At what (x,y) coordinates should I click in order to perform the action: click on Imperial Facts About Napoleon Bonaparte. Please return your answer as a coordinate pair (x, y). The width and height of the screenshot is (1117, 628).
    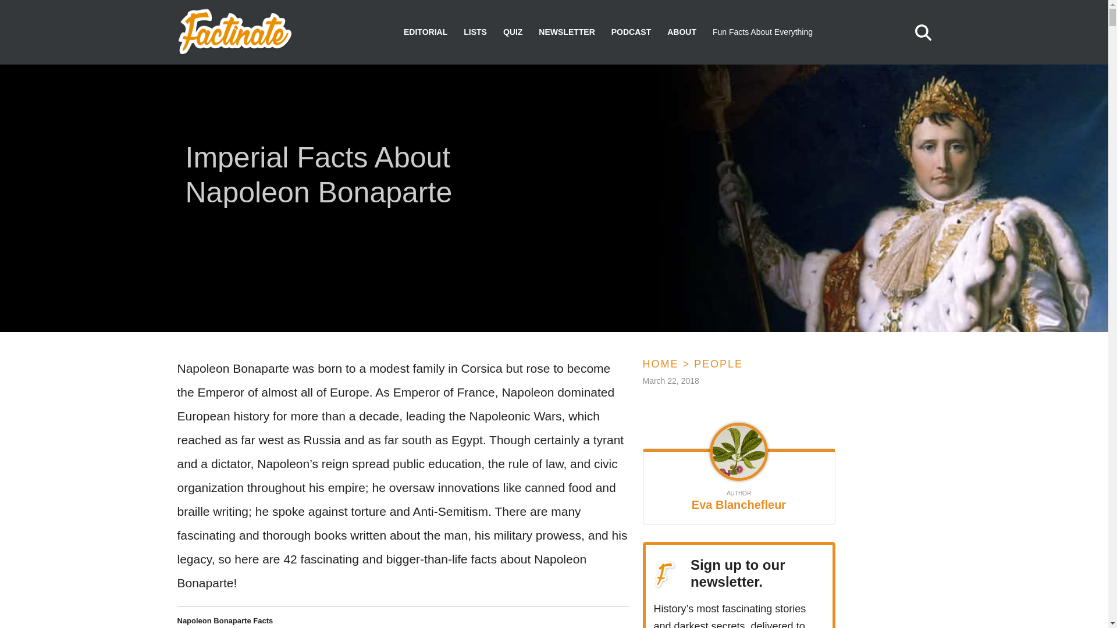
    Looking at the image, I should click on (346, 177).